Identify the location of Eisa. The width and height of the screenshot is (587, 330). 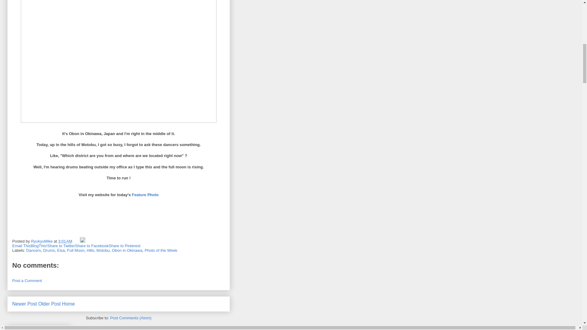
(61, 251).